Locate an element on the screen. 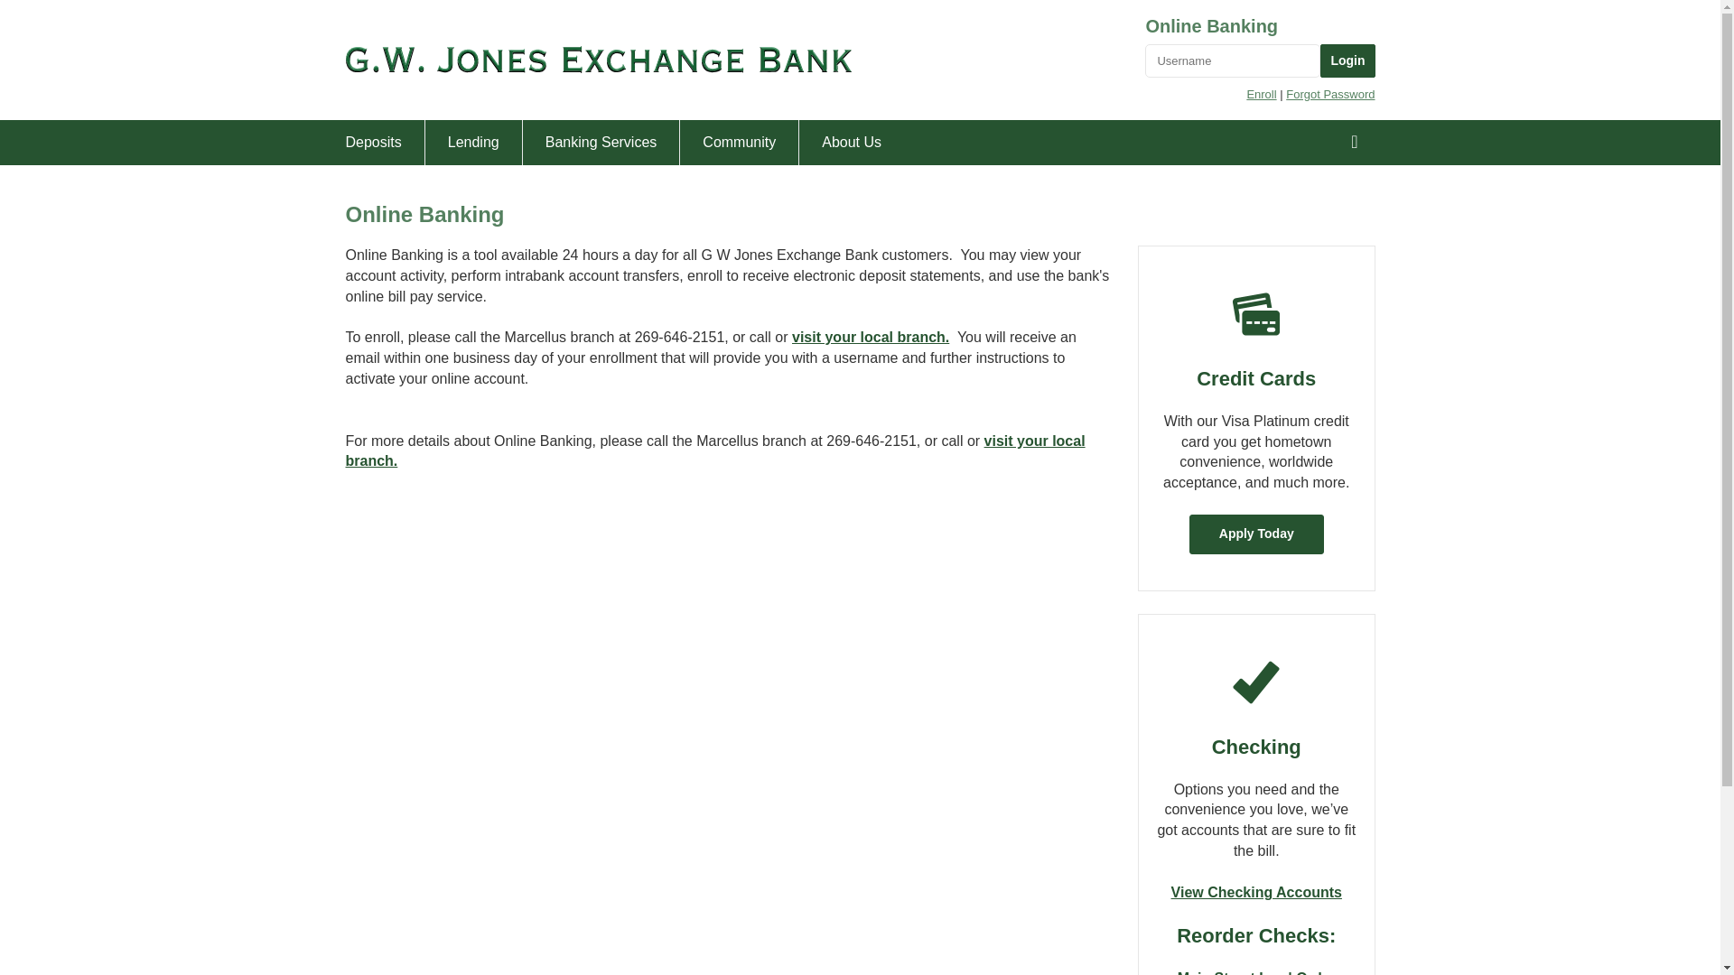 This screenshot has height=975, width=1734. visit your local branch. is located at coordinates (715, 450).